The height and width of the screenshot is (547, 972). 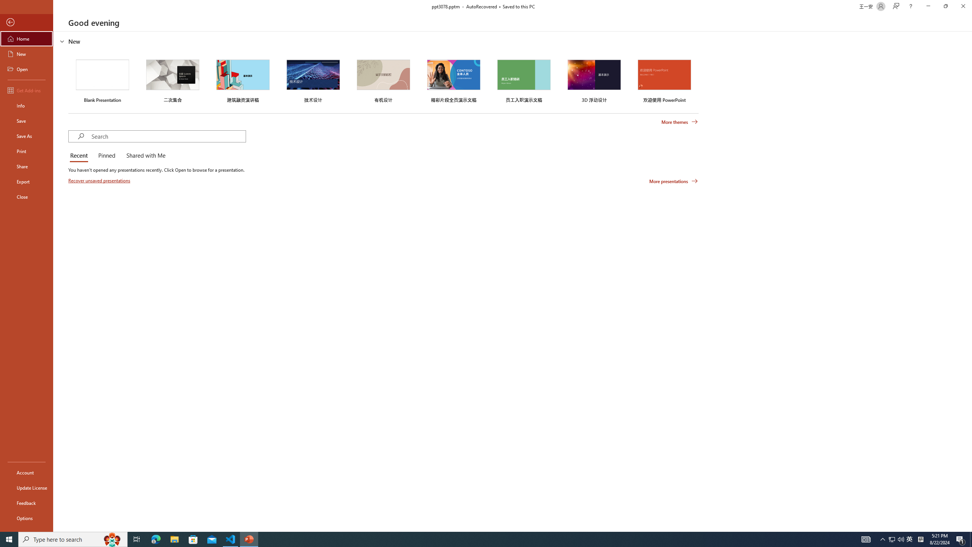 I want to click on Blank Presentation, so click(x=103, y=80).